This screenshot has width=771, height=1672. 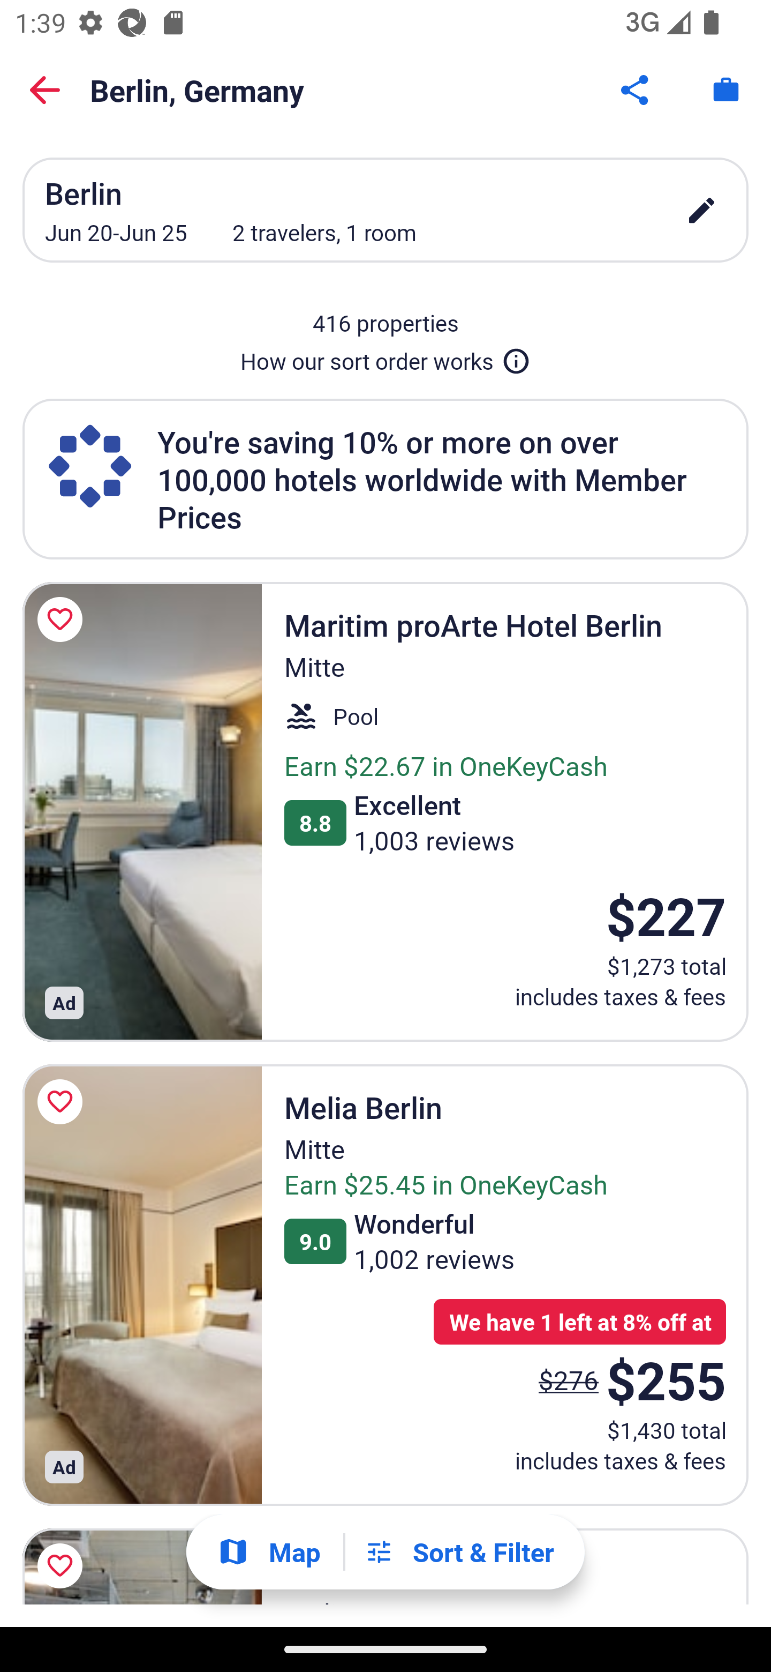 What do you see at coordinates (385, 210) in the screenshot?
I see `Berlin Jun 20-Jun 25 2 travelers, 1 room edit` at bounding box center [385, 210].